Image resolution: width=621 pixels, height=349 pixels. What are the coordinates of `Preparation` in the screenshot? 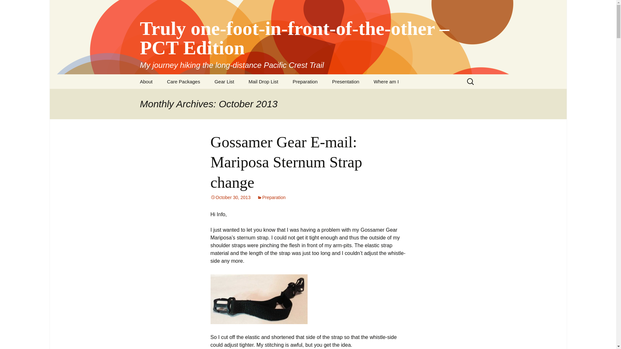 It's located at (305, 81).